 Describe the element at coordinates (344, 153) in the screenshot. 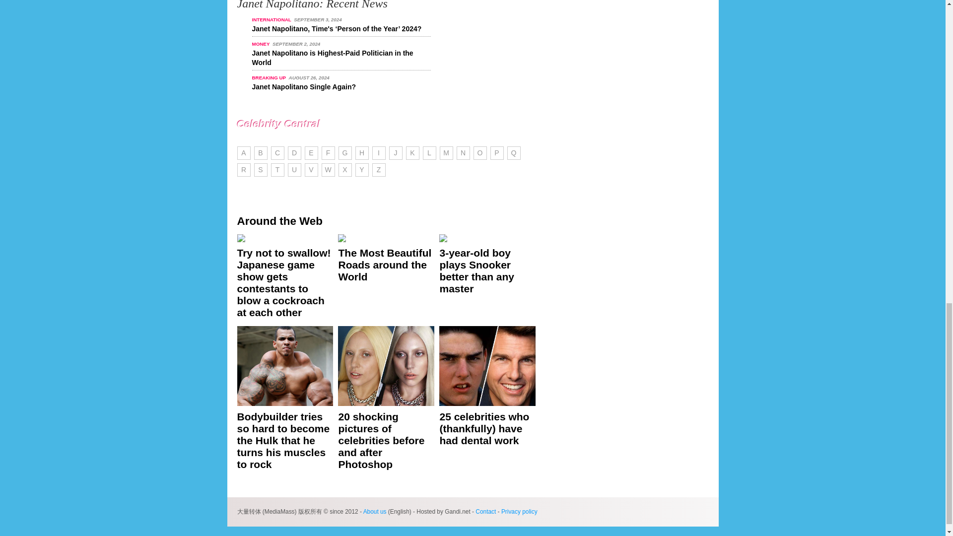

I see `G` at that location.